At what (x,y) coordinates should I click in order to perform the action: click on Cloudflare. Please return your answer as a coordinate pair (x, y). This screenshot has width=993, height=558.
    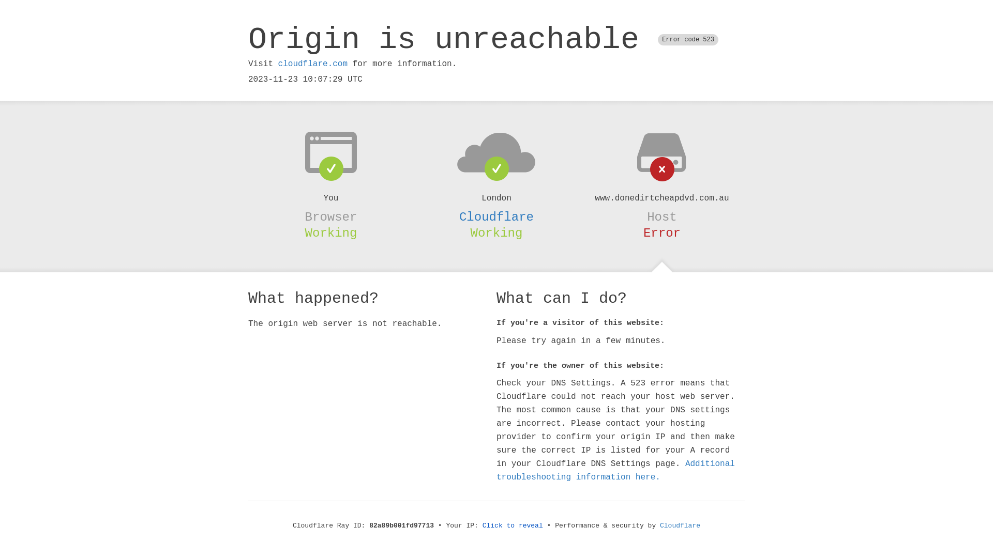
    Looking at the image, I should click on (680, 526).